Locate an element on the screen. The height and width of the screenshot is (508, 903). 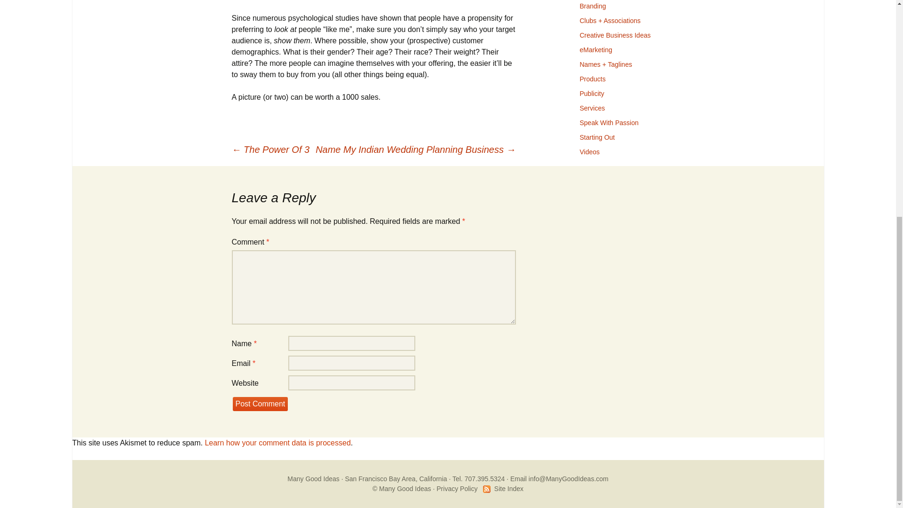
Speak With Passion is located at coordinates (609, 122).